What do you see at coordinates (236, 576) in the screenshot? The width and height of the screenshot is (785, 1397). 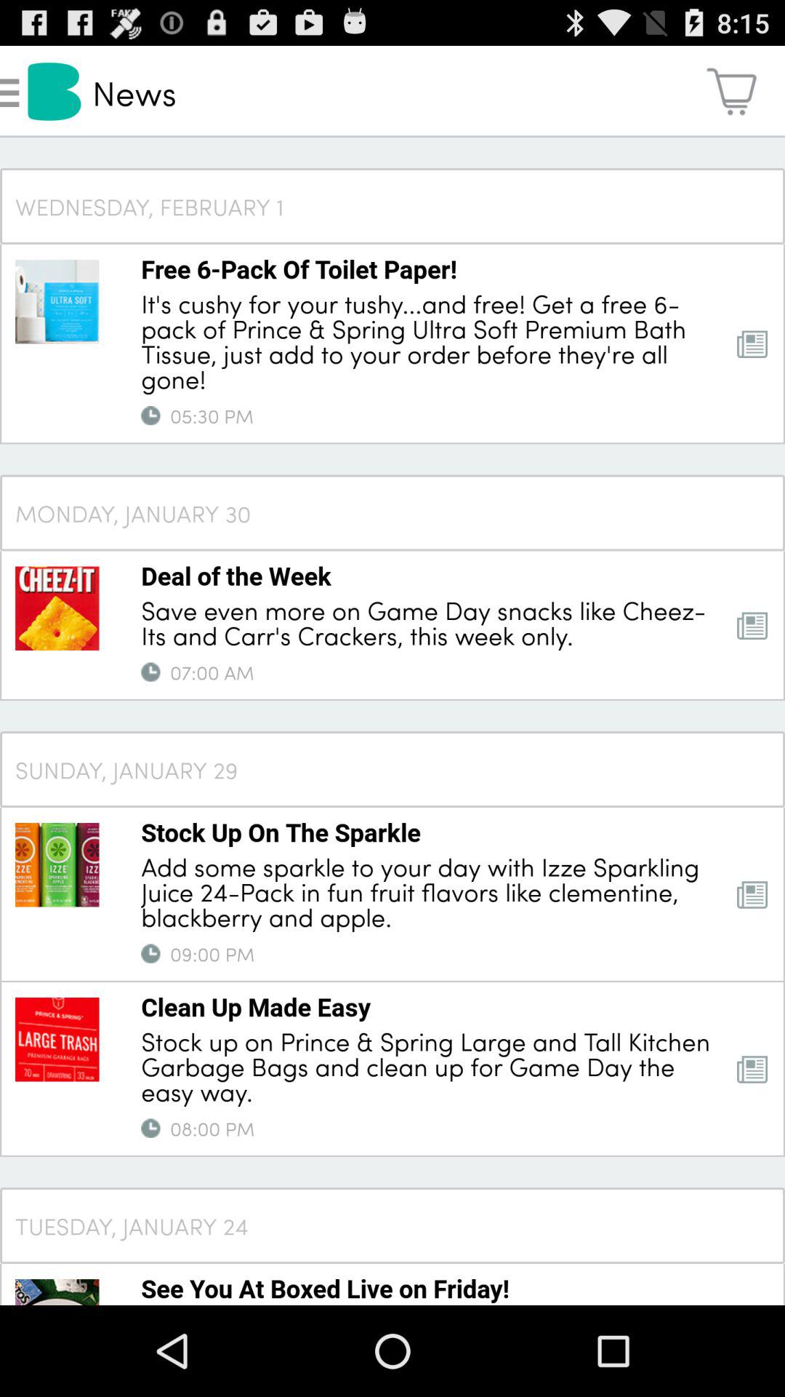 I see `select deal of the app` at bounding box center [236, 576].